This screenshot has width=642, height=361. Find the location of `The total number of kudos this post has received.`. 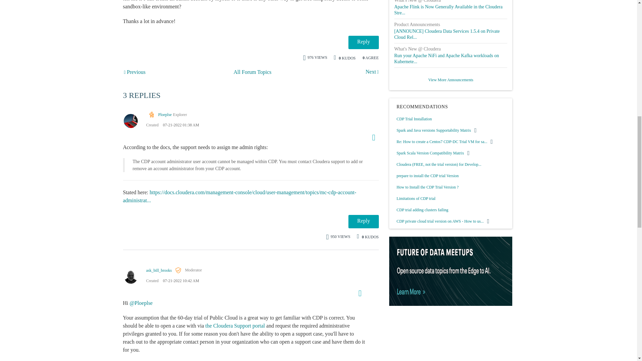

The total number of kudos this post has received. is located at coordinates (347, 57).